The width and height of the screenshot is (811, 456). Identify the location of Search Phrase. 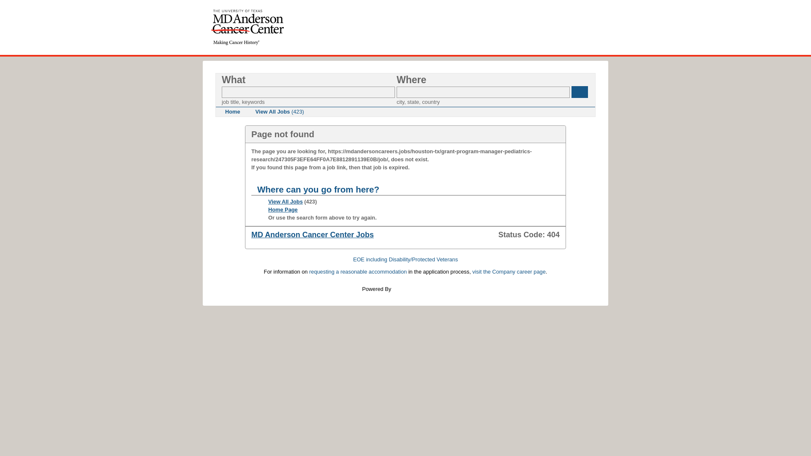
(308, 92).